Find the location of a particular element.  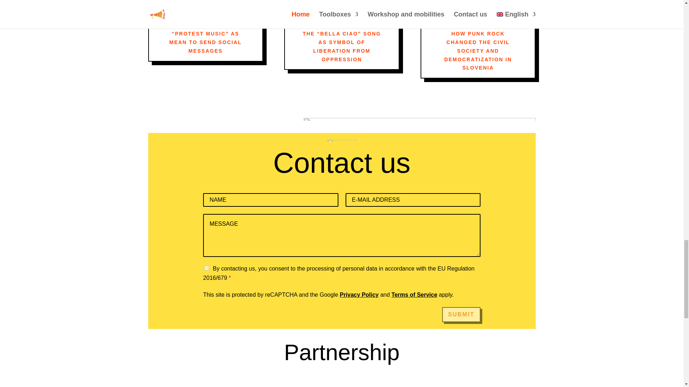

freelance-writer-05 is located at coordinates (420, 119).